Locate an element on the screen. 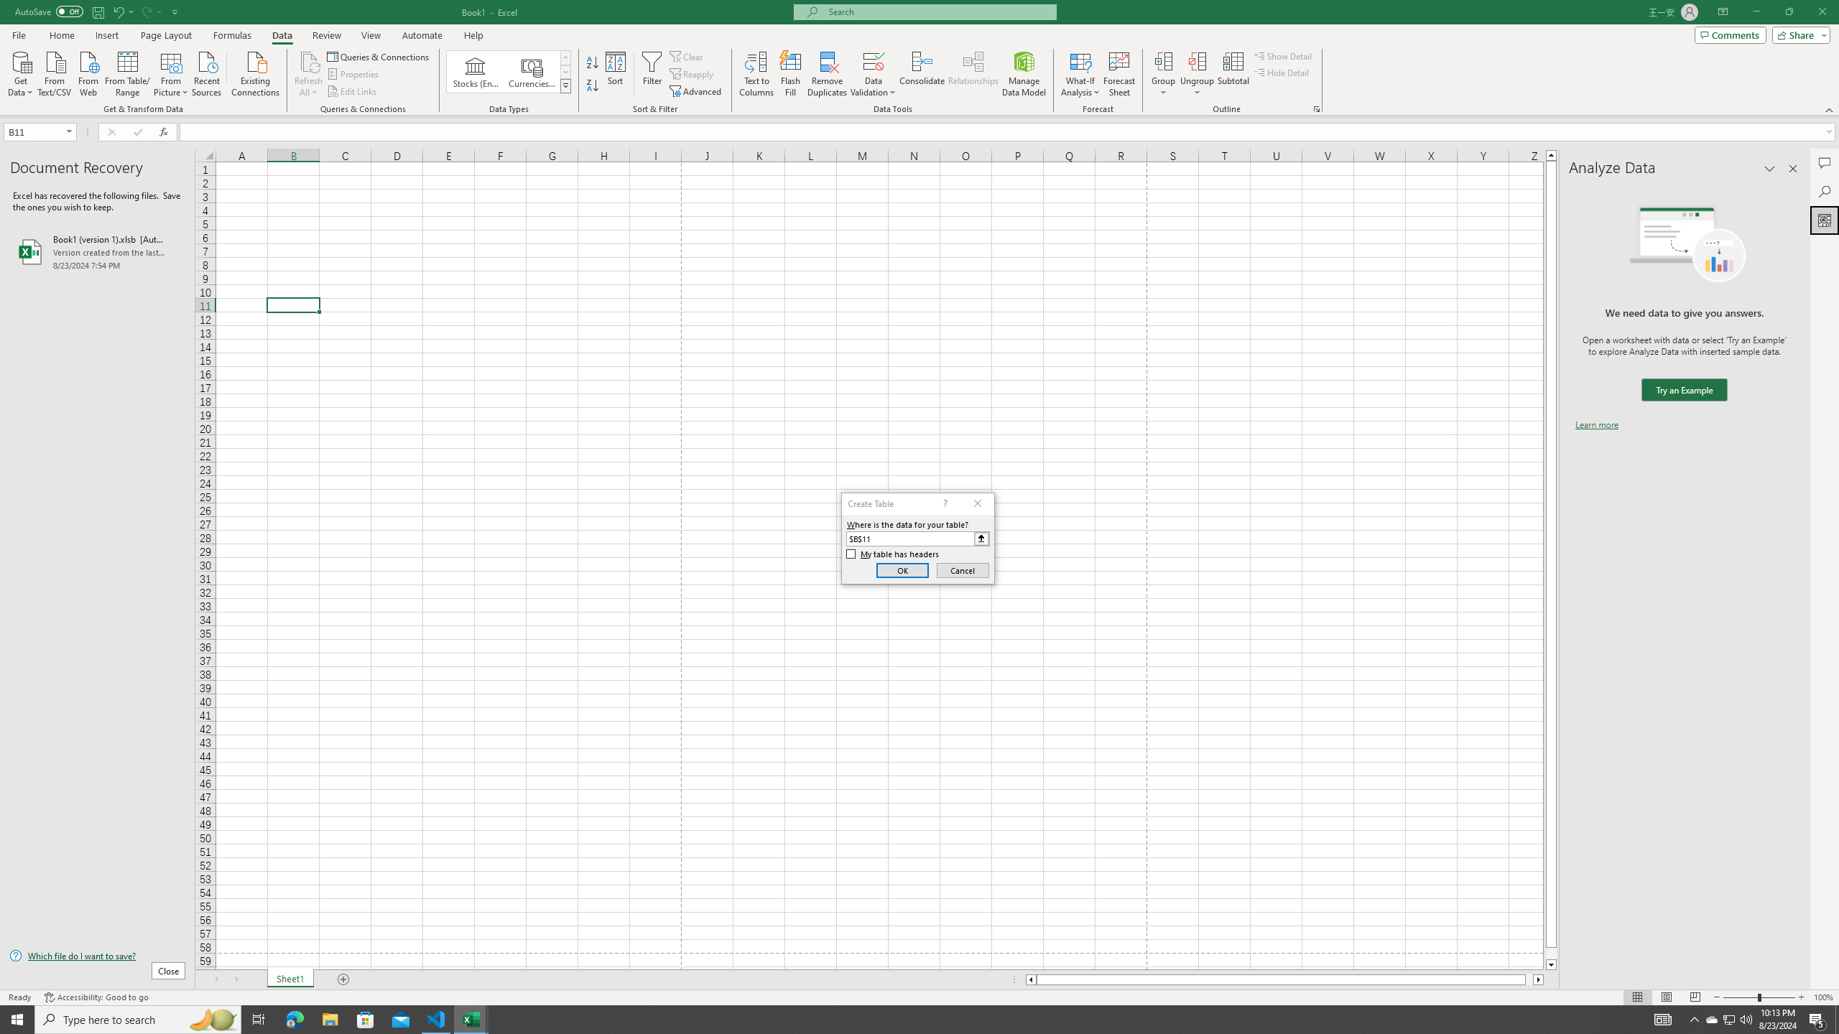 The height and width of the screenshot is (1034, 1839). Queries & Connections is located at coordinates (379, 56).